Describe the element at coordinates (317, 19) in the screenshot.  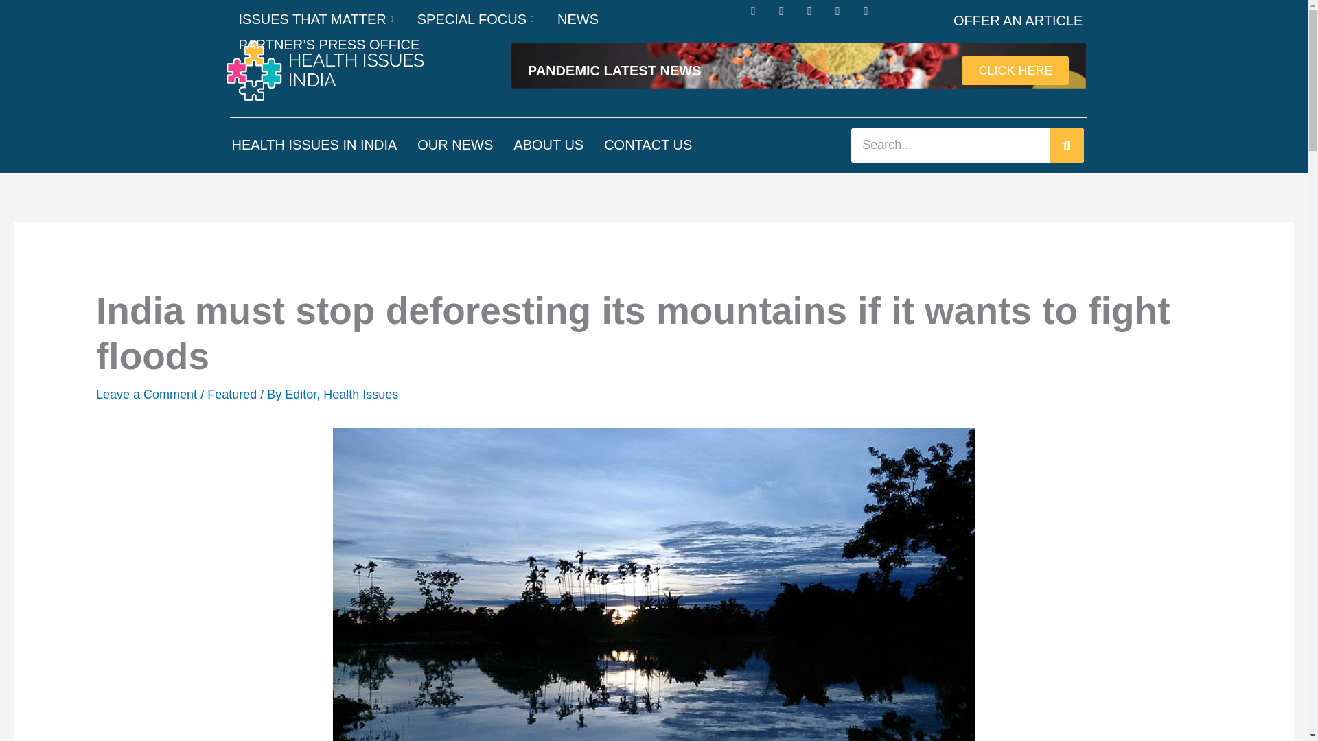
I see `ISSUES THAT MATTER` at that location.